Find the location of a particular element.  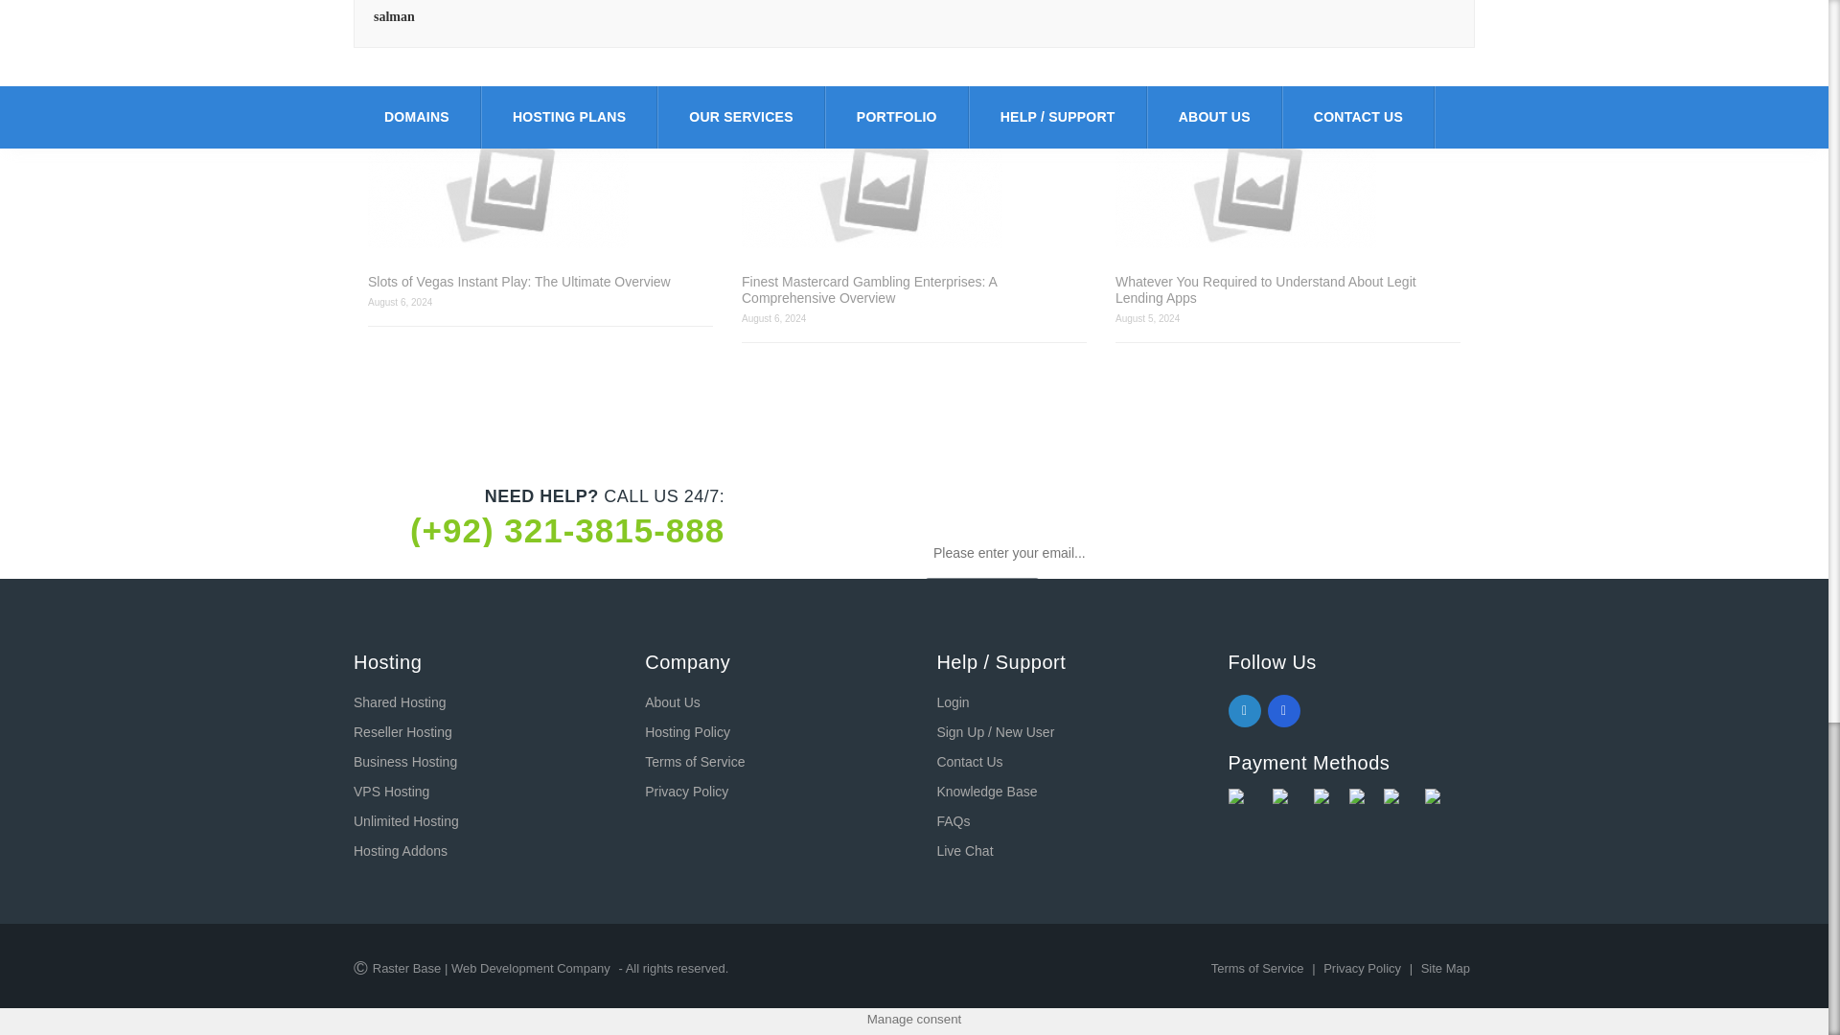

Sign Up is located at coordinates (981, 602).